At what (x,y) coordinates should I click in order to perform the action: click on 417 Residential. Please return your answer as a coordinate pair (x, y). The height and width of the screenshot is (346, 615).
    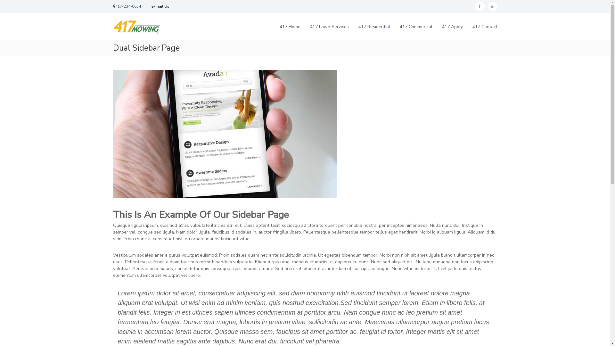
    Looking at the image, I should click on (374, 27).